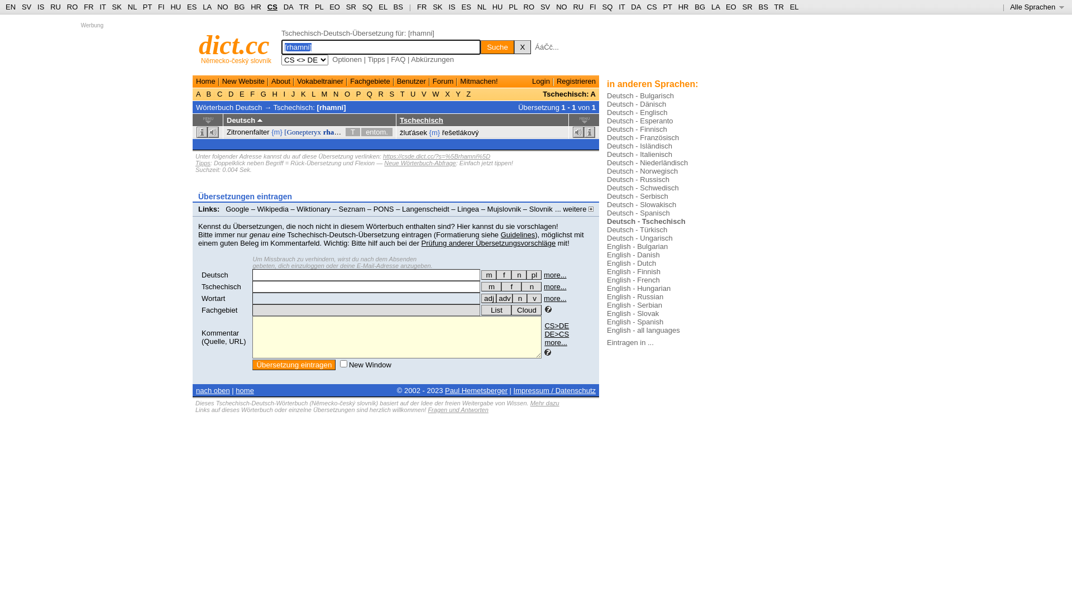 Image resolution: width=1072 pixels, height=603 pixels. What do you see at coordinates (243, 82) in the screenshot?
I see `New Website` at bounding box center [243, 82].